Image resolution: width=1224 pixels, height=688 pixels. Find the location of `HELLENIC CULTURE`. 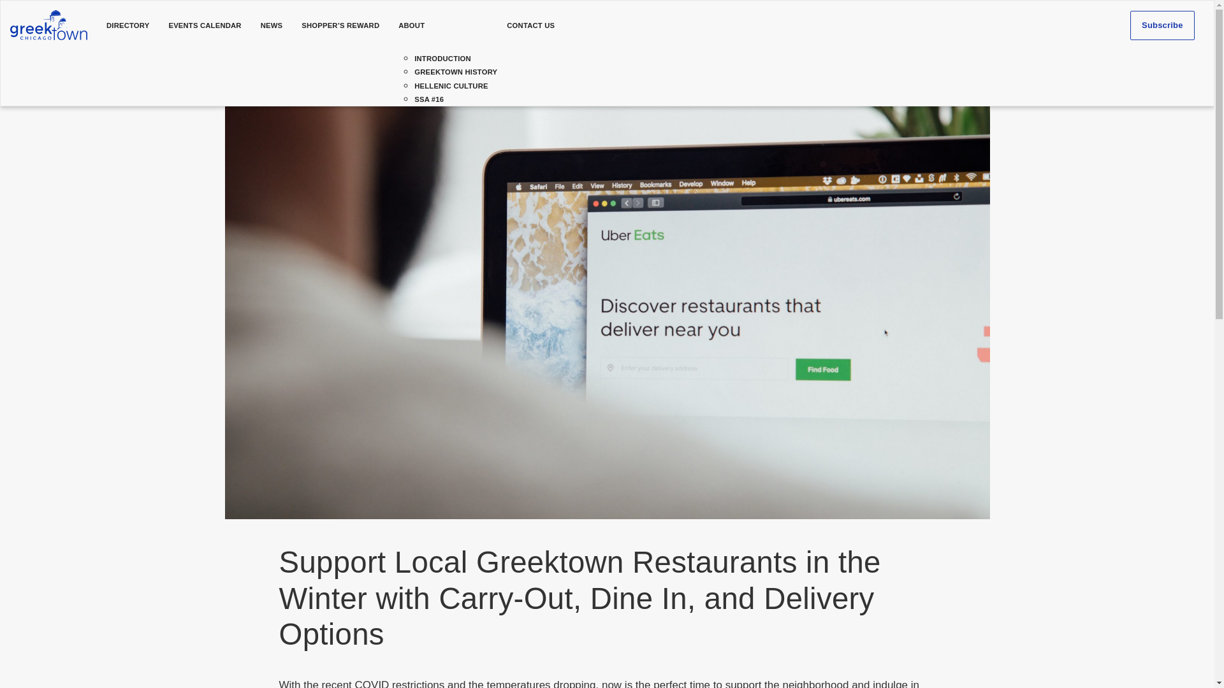

HELLENIC CULTURE is located at coordinates (451, 85).